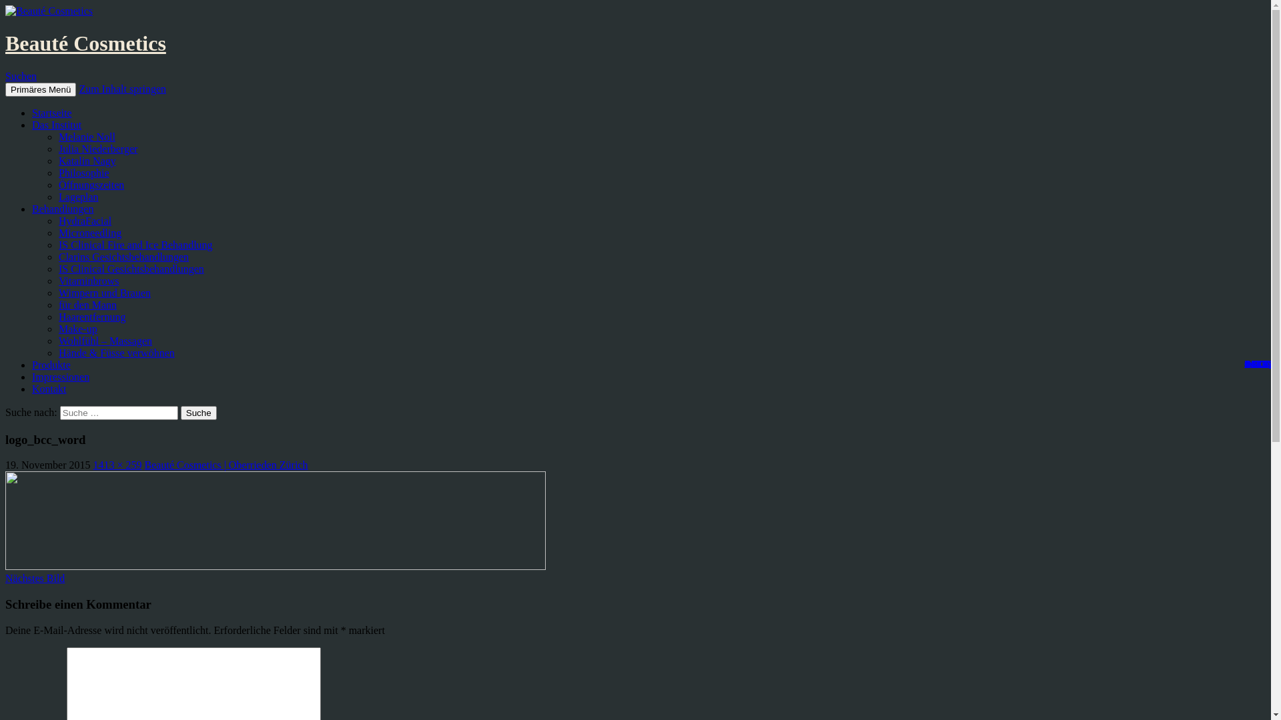 The height and width of the screenshot is (720, 1281). What do you see at coordinates (84, 173) in the screenshot?
I see `Philosophie` at bounding box center [84, 173].